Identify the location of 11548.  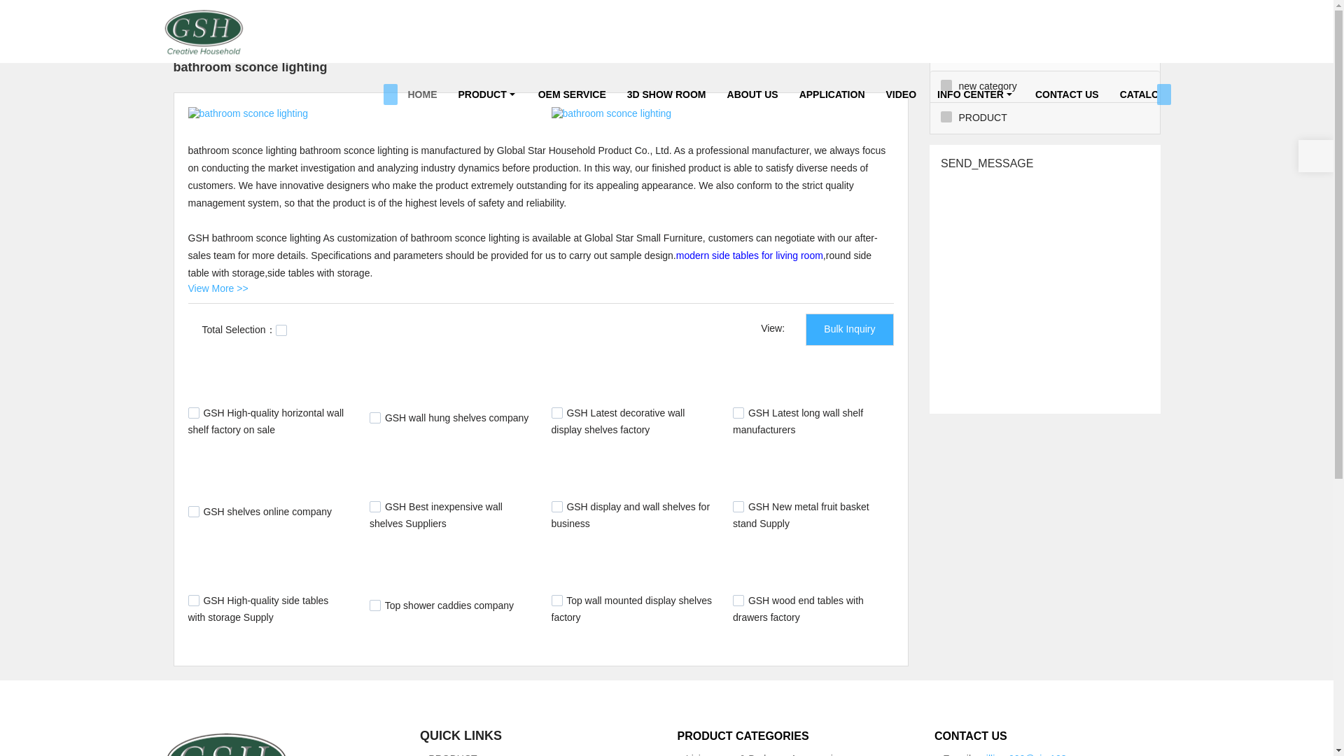
(375, 417).